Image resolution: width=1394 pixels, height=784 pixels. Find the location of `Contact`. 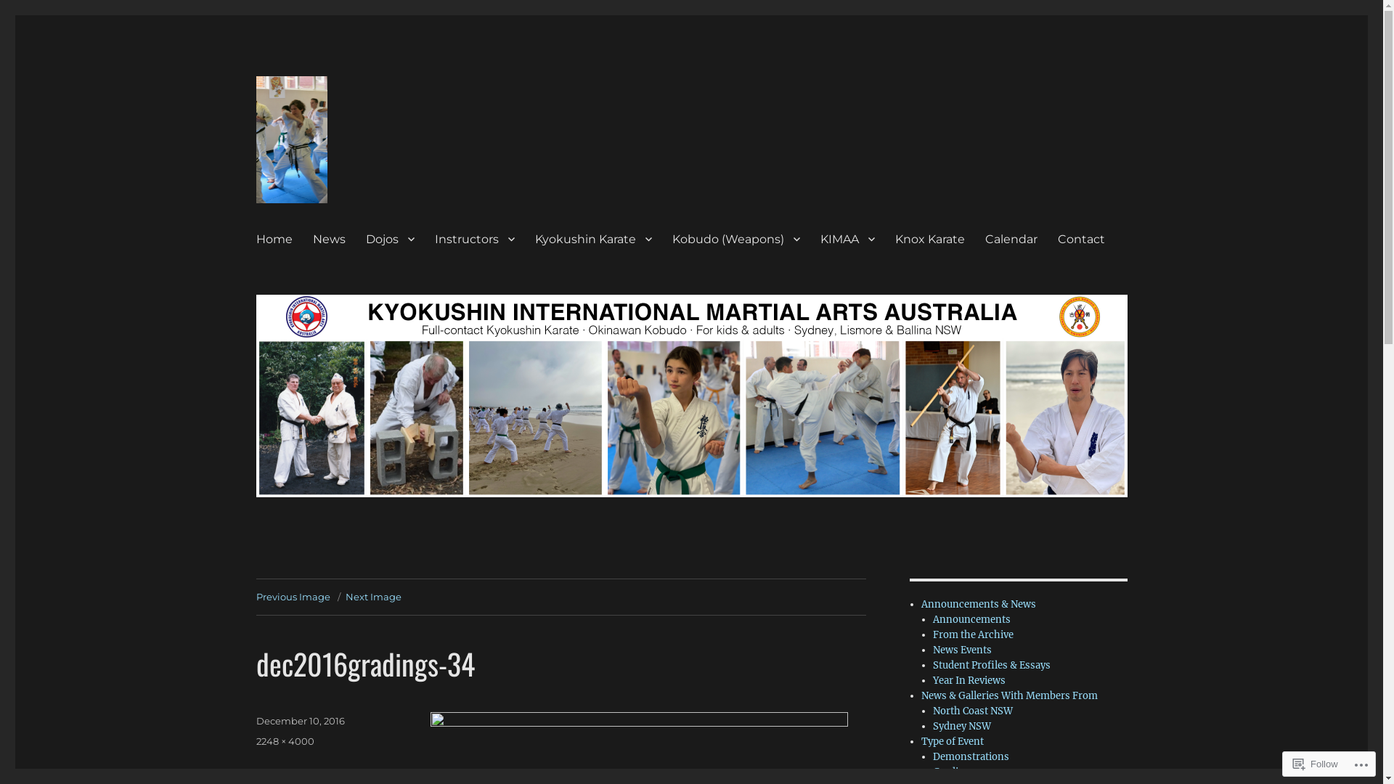

Contact is located at coordinates (1080, 239).